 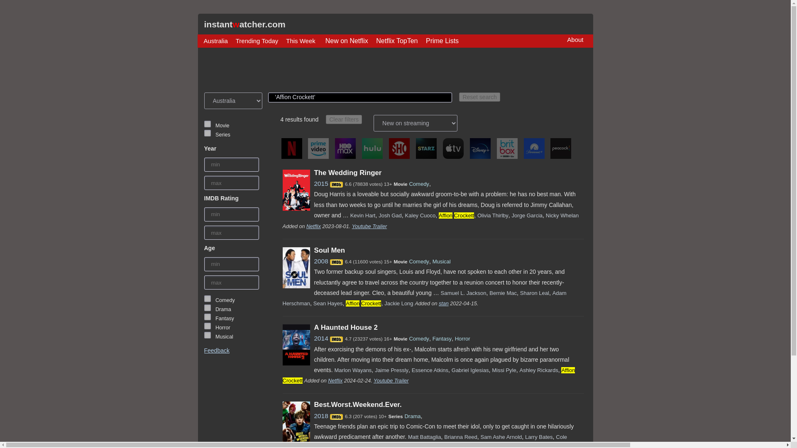 I want to click on Netflix TopTen, so click(x=397, y=41).